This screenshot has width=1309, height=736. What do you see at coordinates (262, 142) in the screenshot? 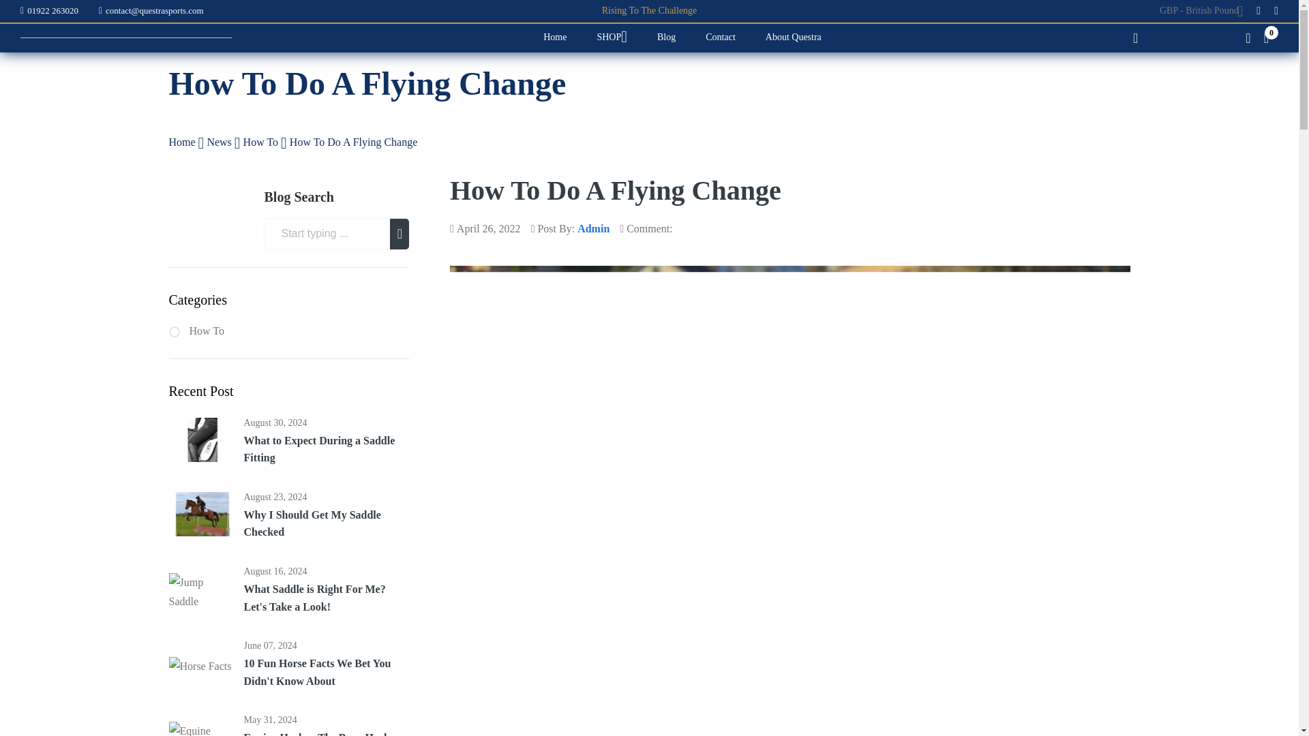
I see `How To` at bounding box center [262, 142].